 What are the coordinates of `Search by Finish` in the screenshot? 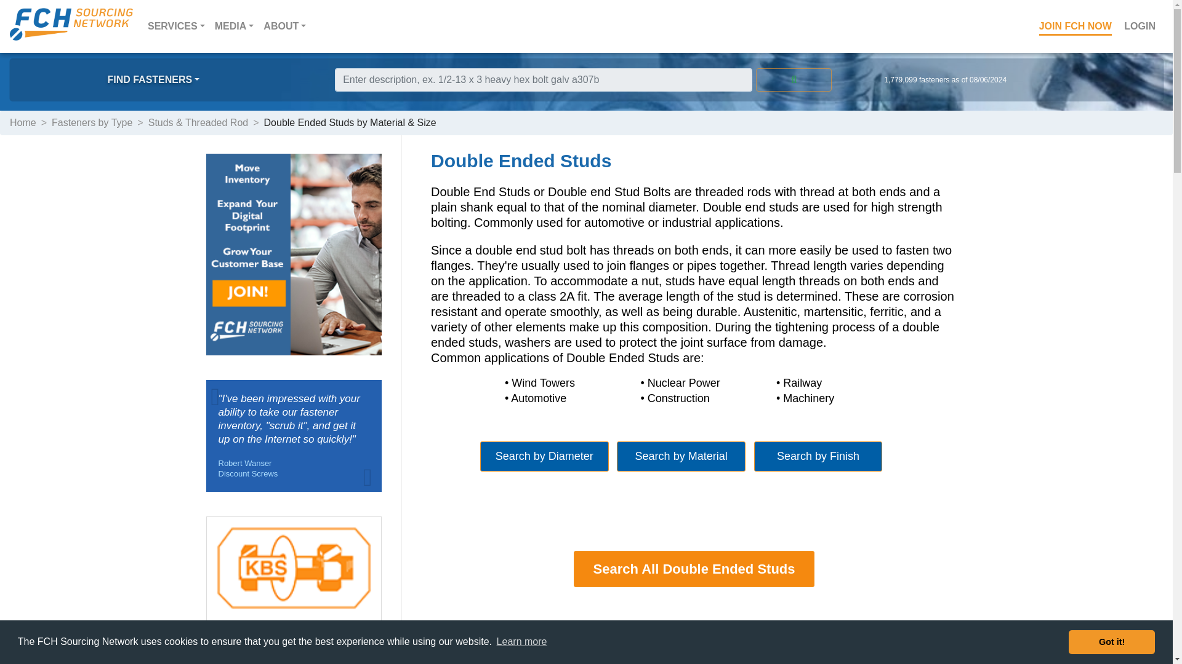 It's located at (818, 456).